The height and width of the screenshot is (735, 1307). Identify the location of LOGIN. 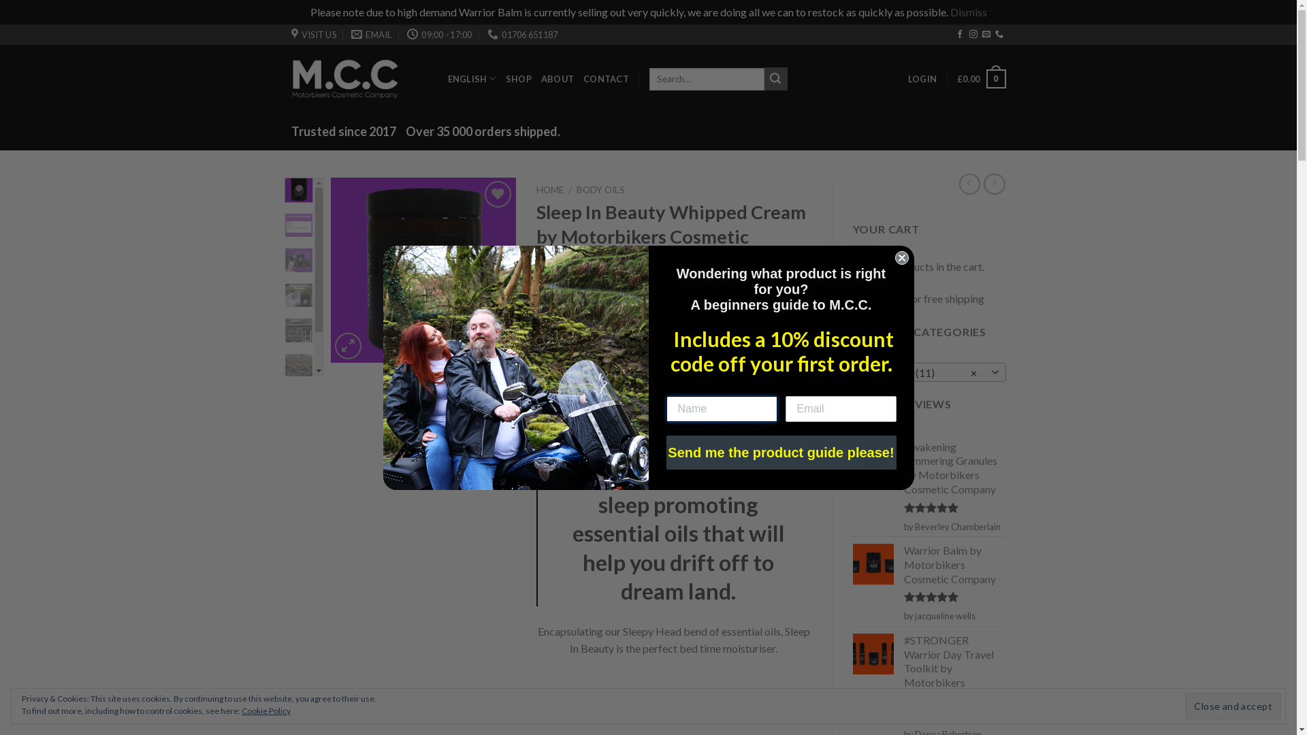
(922, 79).